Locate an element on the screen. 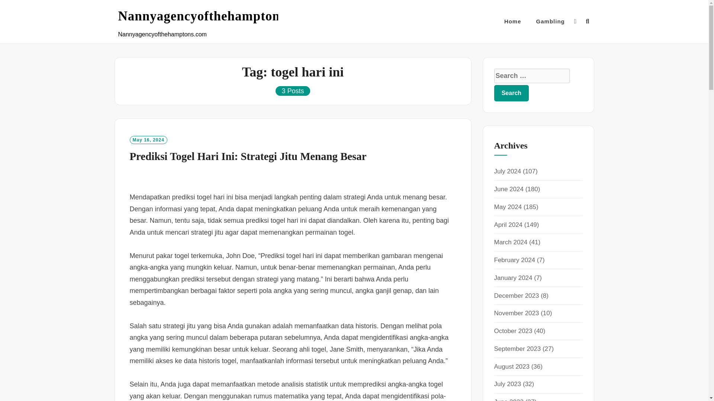  February 2024 is located at coordinates (514, 260).